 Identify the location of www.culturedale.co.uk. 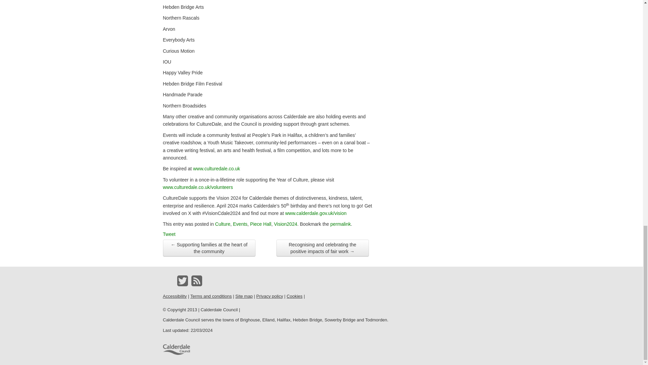
(219, 168).